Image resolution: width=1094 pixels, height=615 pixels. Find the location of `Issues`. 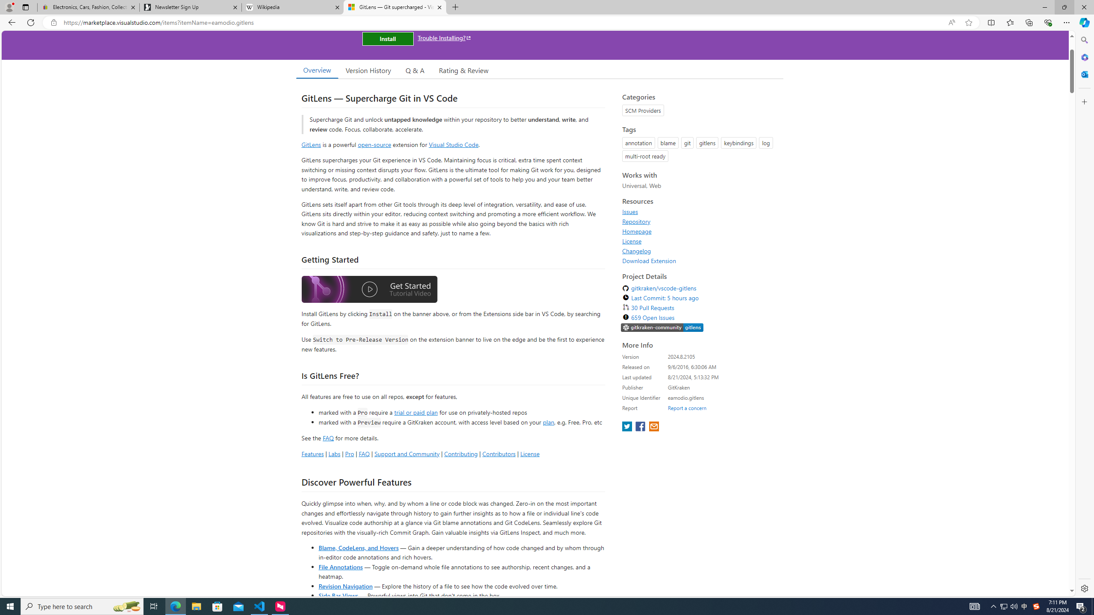

Issues is located at coordinates (630, 212).